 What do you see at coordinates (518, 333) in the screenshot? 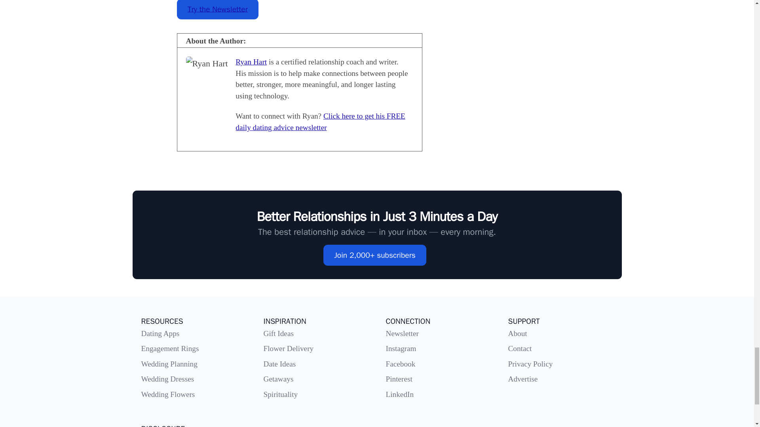
I see `About` at bounding box center [518, 333].